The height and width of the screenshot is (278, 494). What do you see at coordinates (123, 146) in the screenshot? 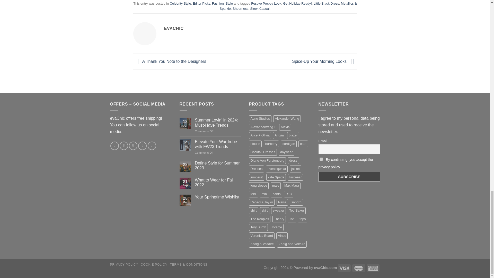
I see `Follow on Instagram` at bounding box center [123, 146].